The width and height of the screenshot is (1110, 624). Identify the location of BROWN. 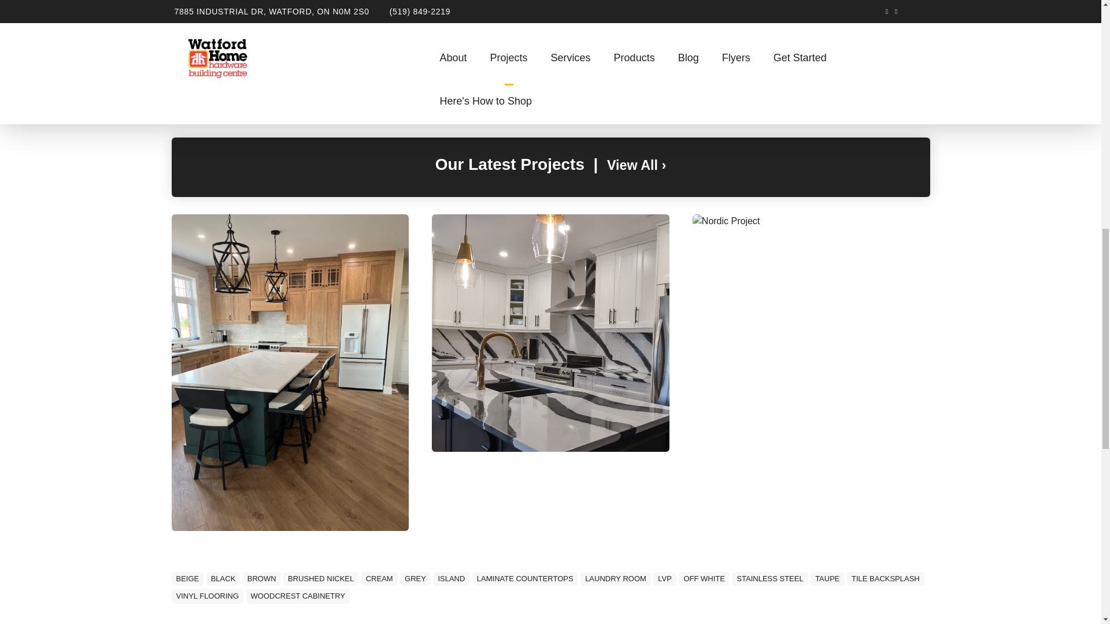
(261, 579).